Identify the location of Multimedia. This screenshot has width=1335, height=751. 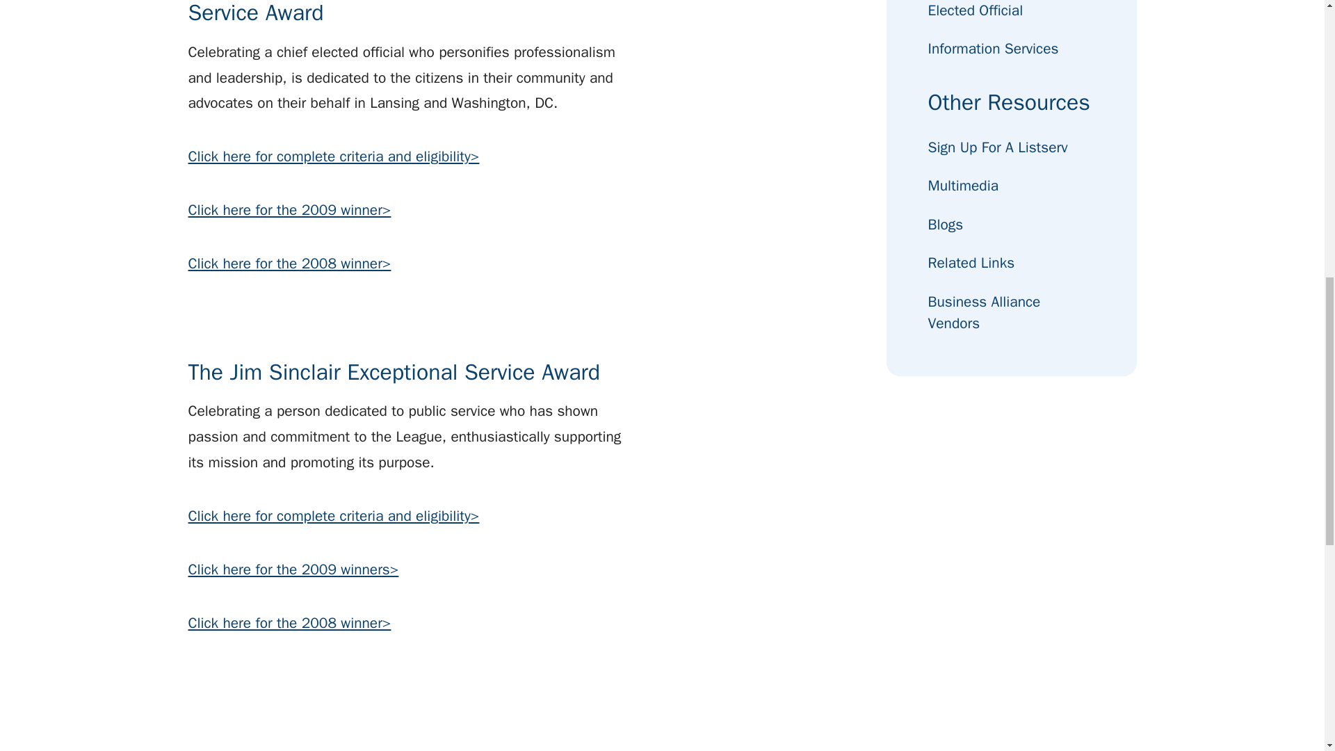
(962, 185).